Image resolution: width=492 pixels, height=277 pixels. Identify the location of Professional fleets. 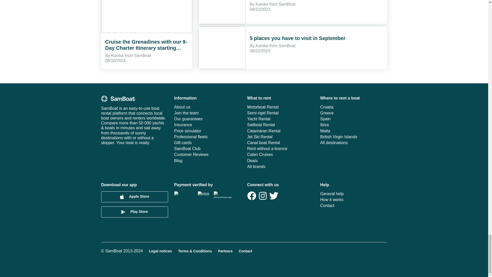
(208, 137).